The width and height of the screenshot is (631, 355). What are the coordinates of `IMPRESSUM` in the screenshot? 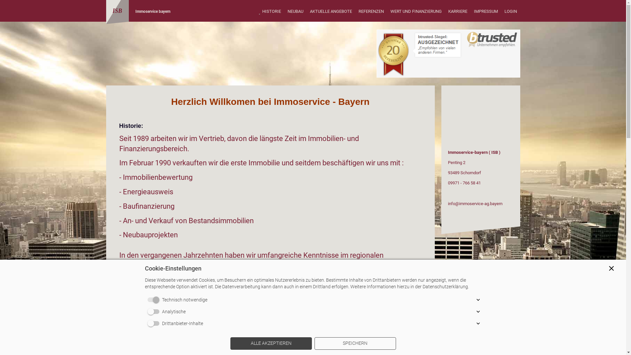 It's located at (486, 12).